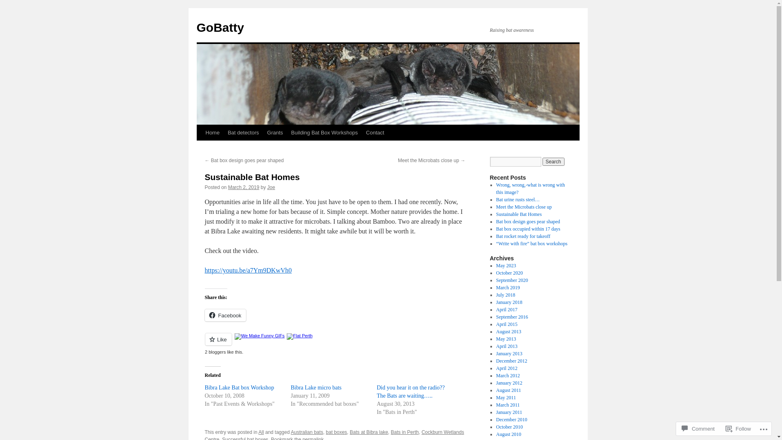  Describe the element at coordinates (510, 427) in the screenshot. I see `October 2010` at that location.